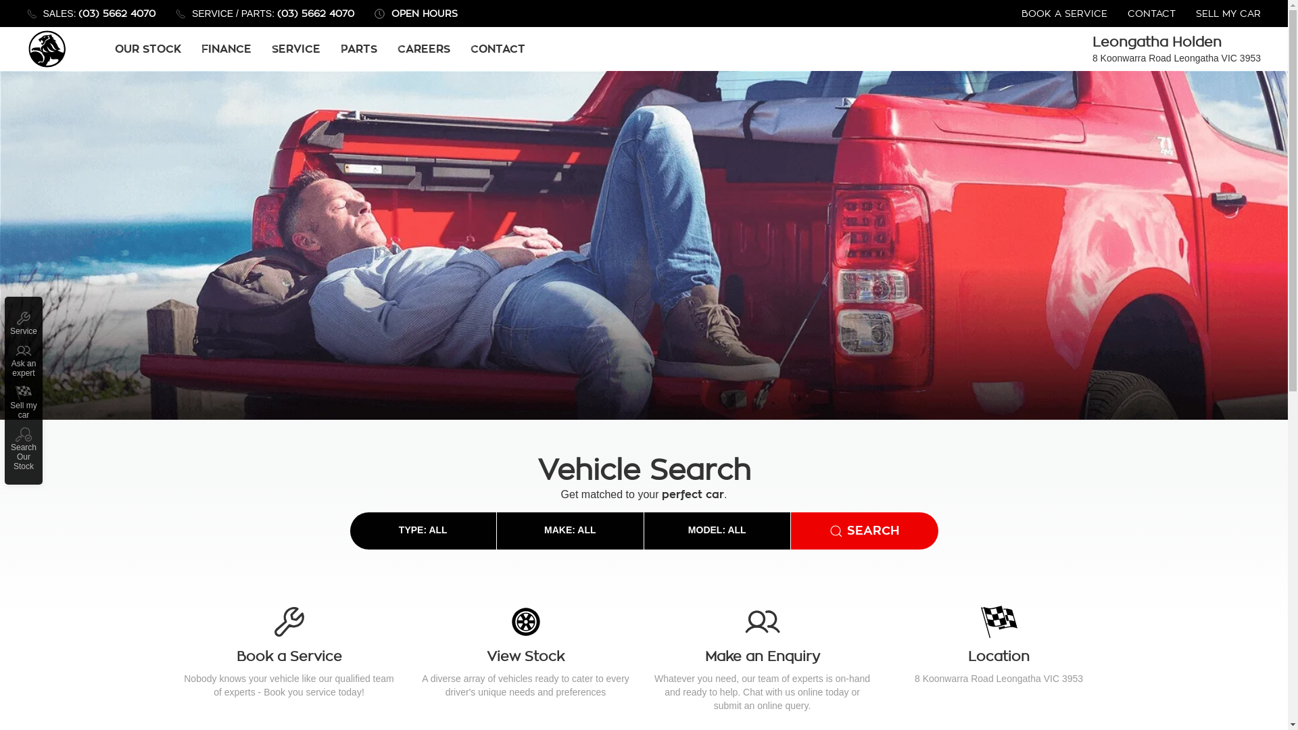  I want to click on FINANCE
FINANCE, so click(226, 49).